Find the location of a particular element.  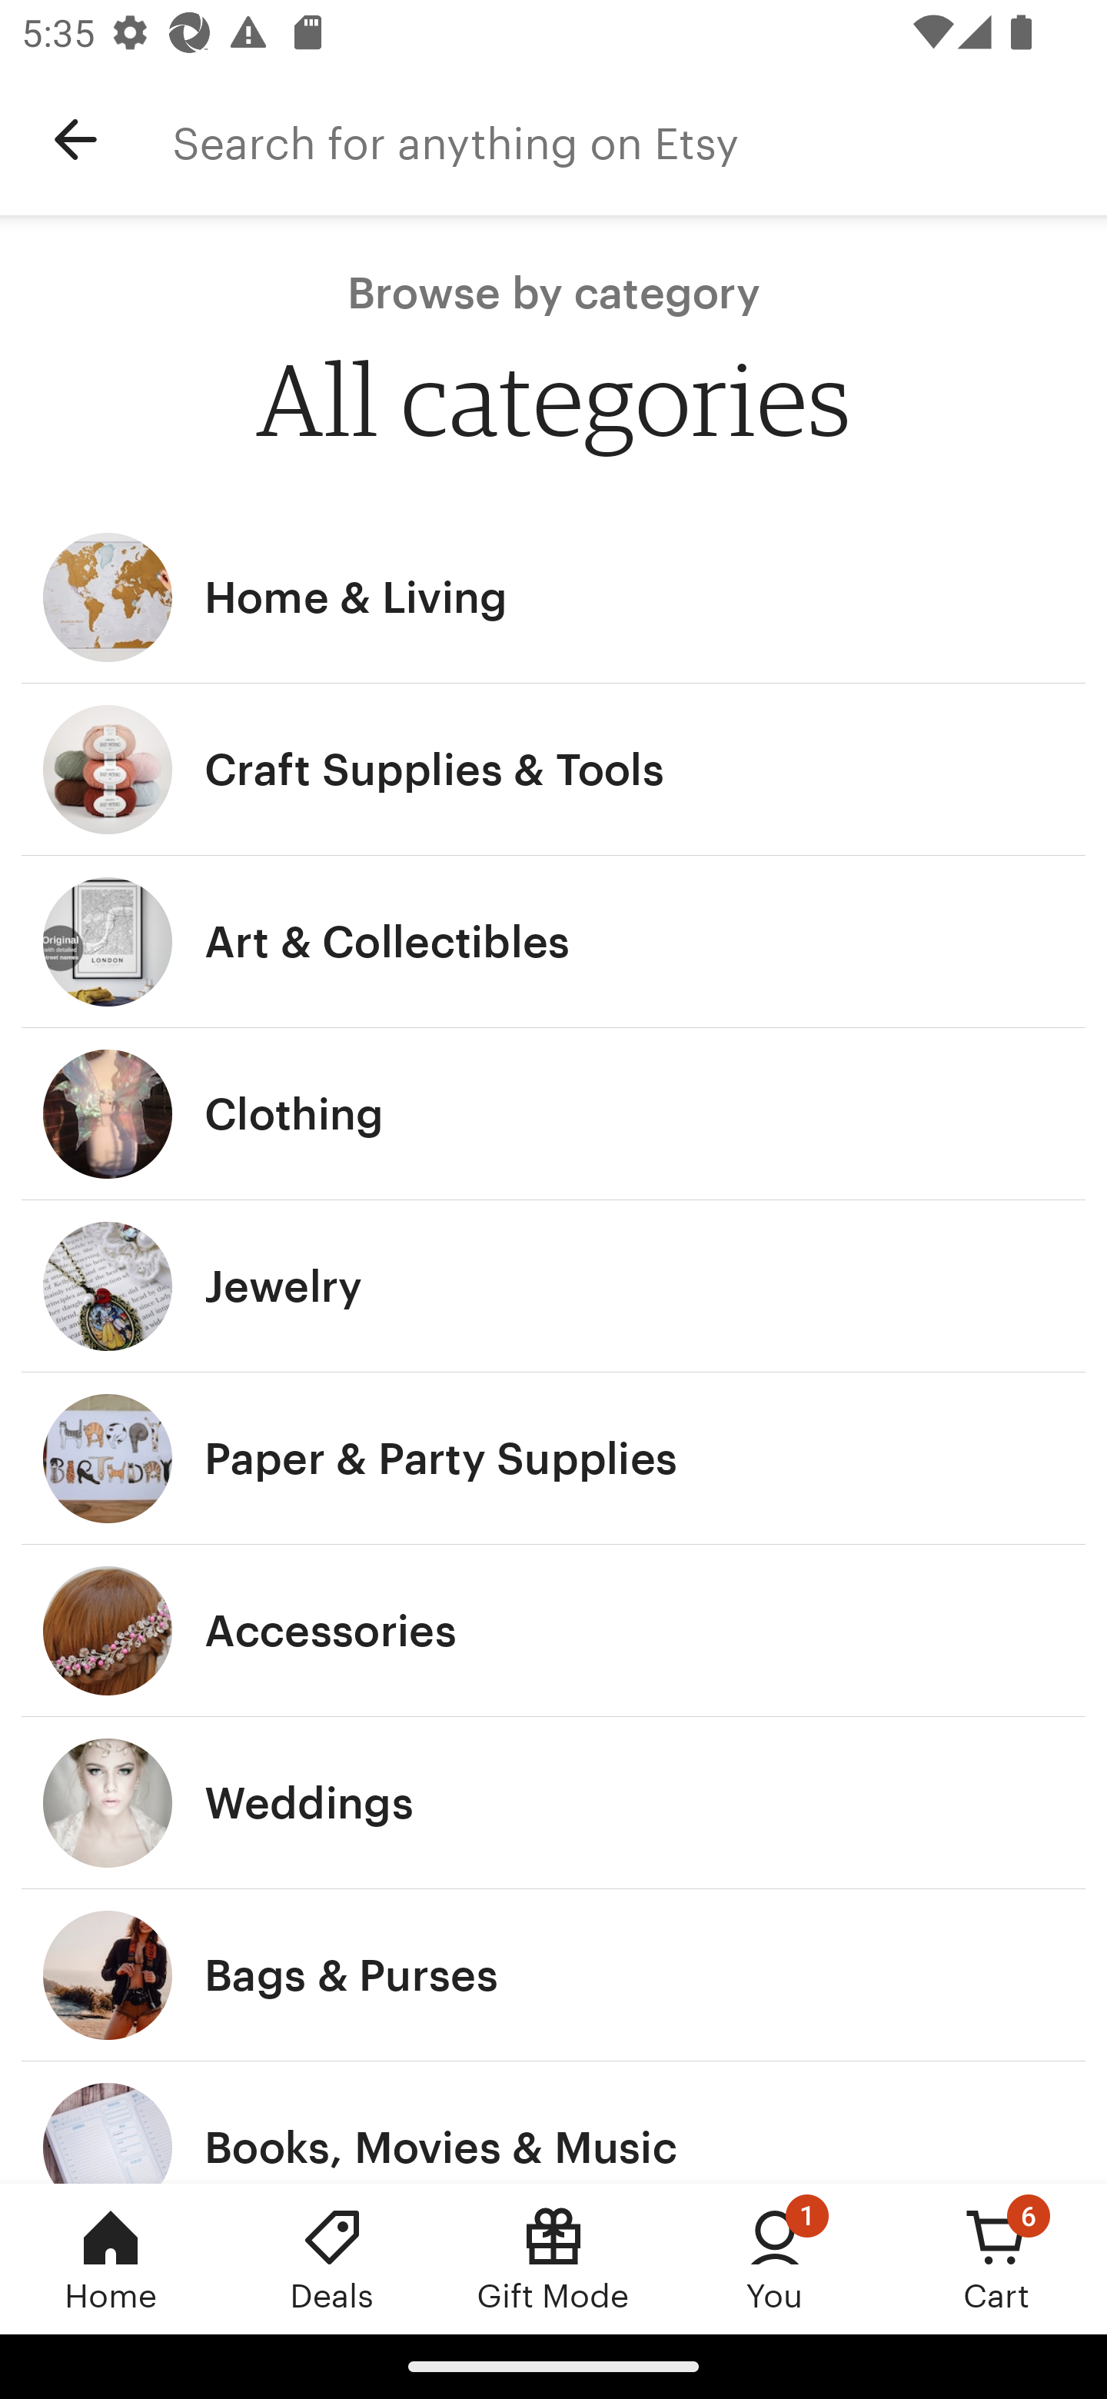

Weddings is located at coordinates (553, 1804).